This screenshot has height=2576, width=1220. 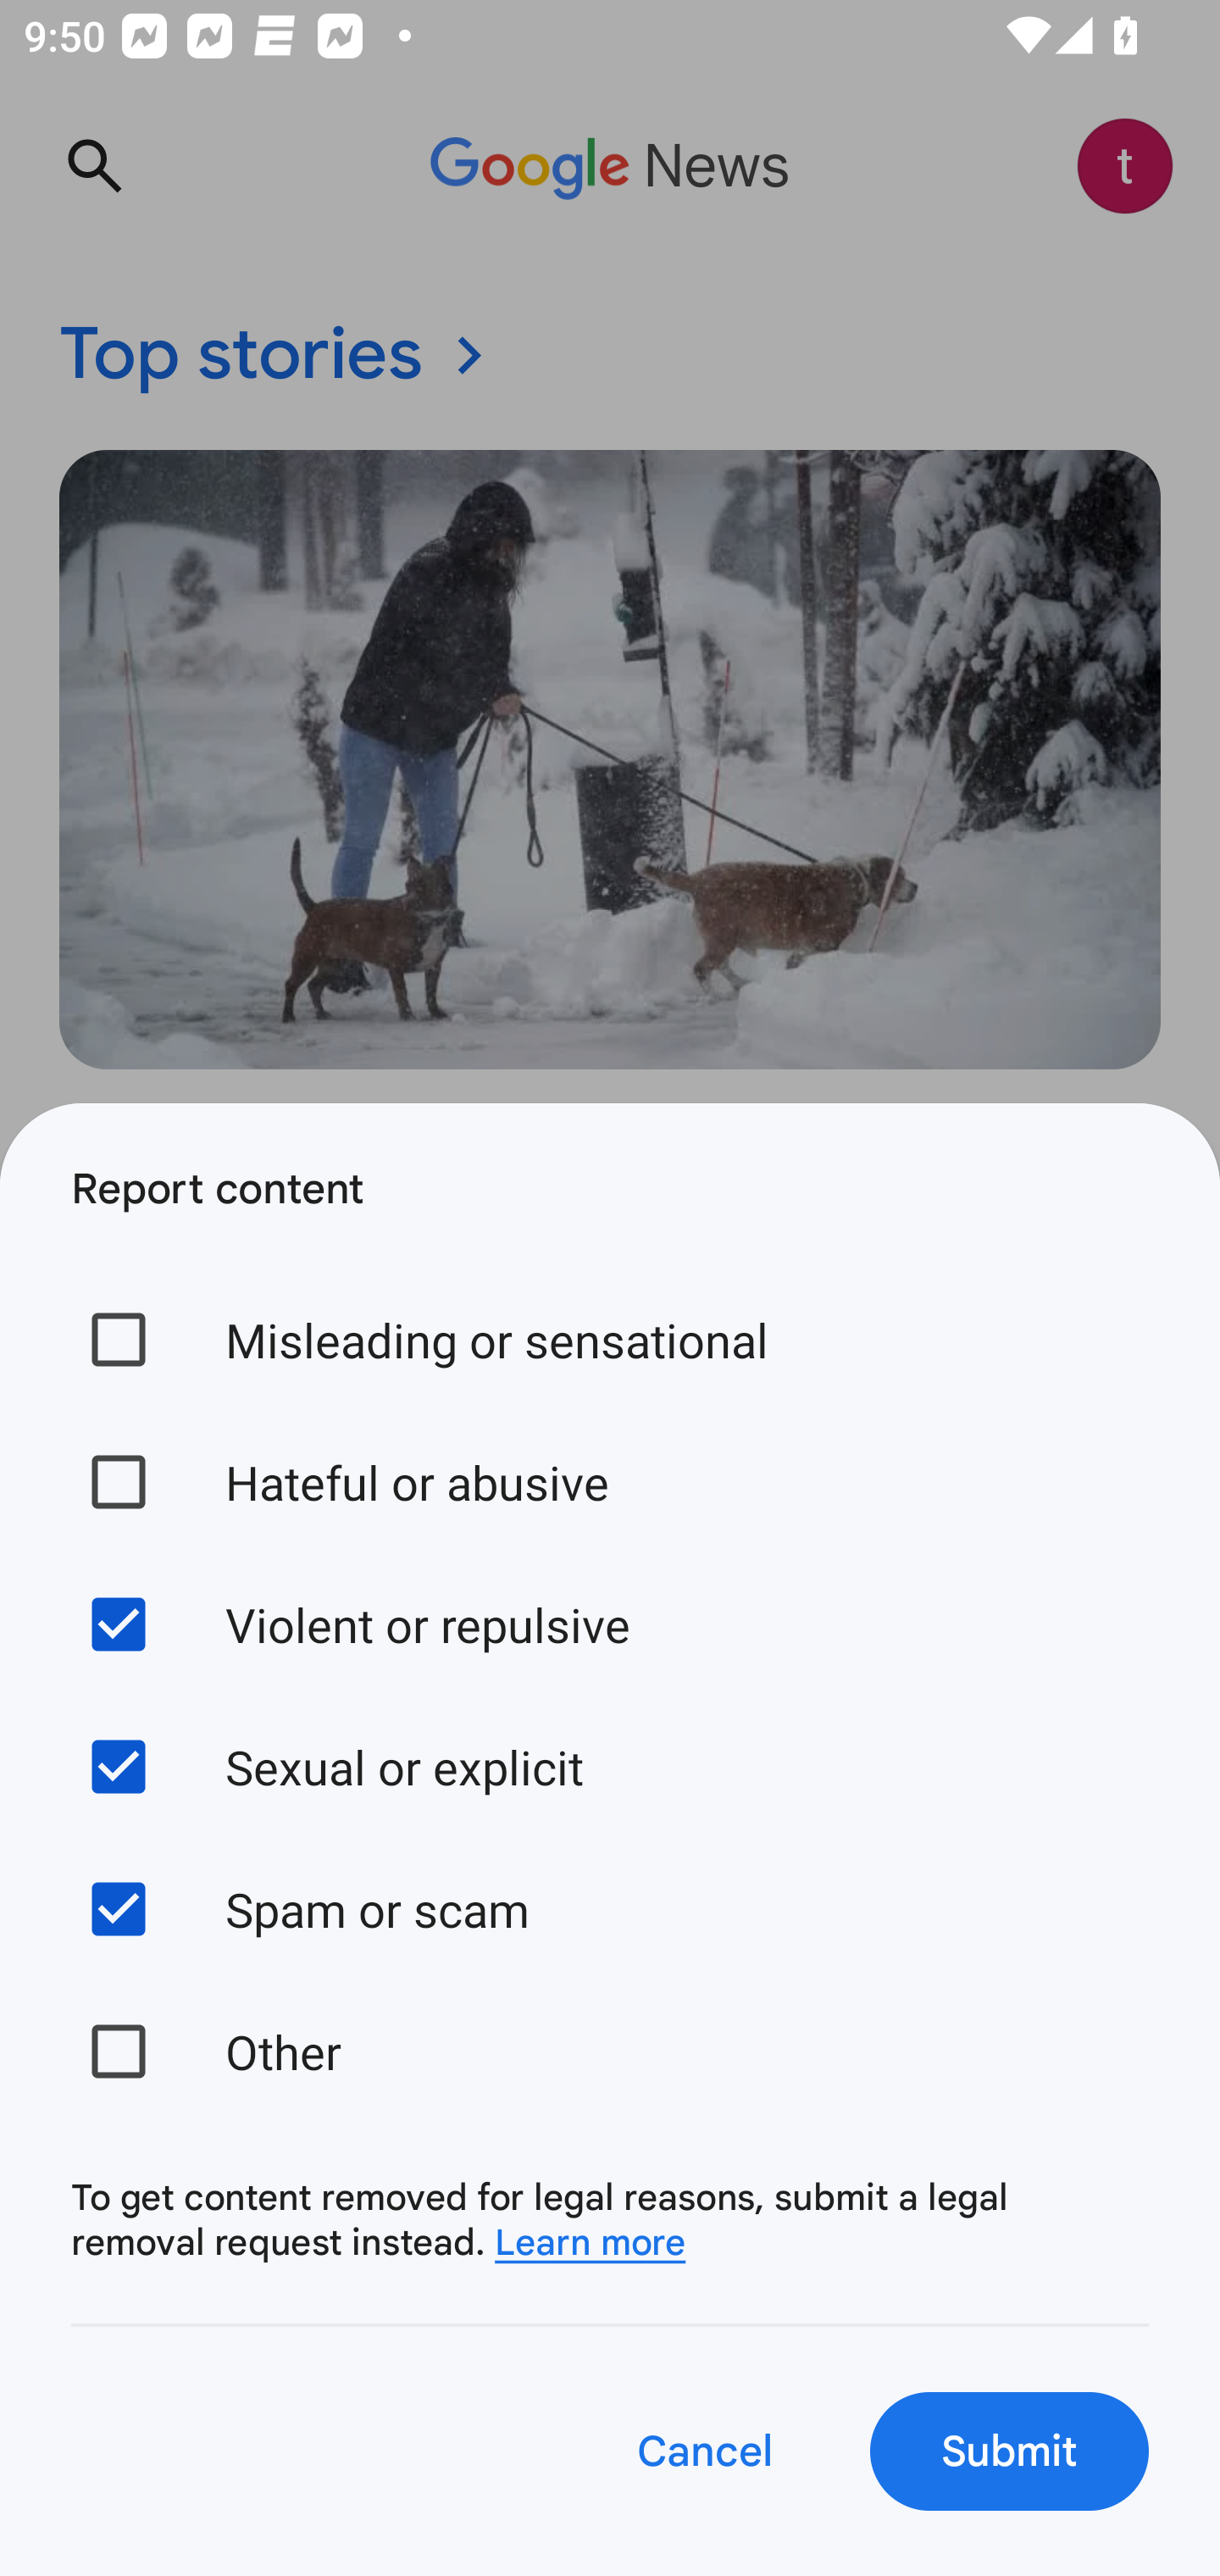 What do you see at coordinates (703, 2451) in the screenshot?
I see `Cancel` at bounding box center [703, 2451].